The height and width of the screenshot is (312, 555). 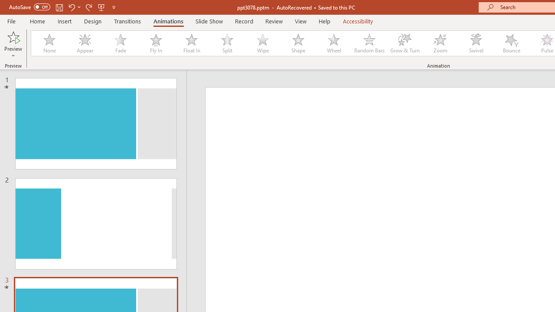 What do you see at coordinates (262, 43) in the screenshot?
I see `Wipe` at bounding box center [262, 43].